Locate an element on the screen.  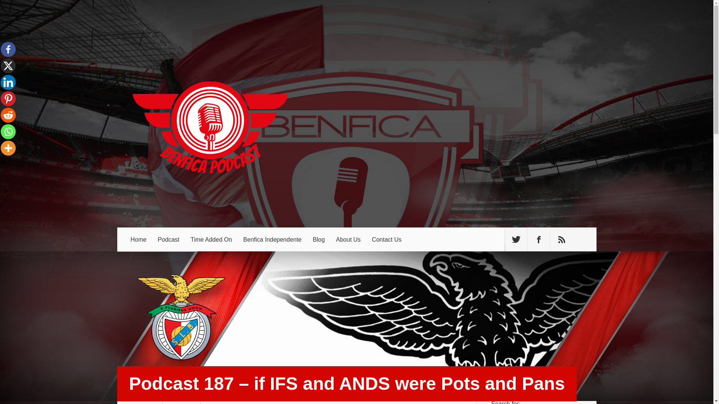
Time Added On is located at coordinates (211, 239).